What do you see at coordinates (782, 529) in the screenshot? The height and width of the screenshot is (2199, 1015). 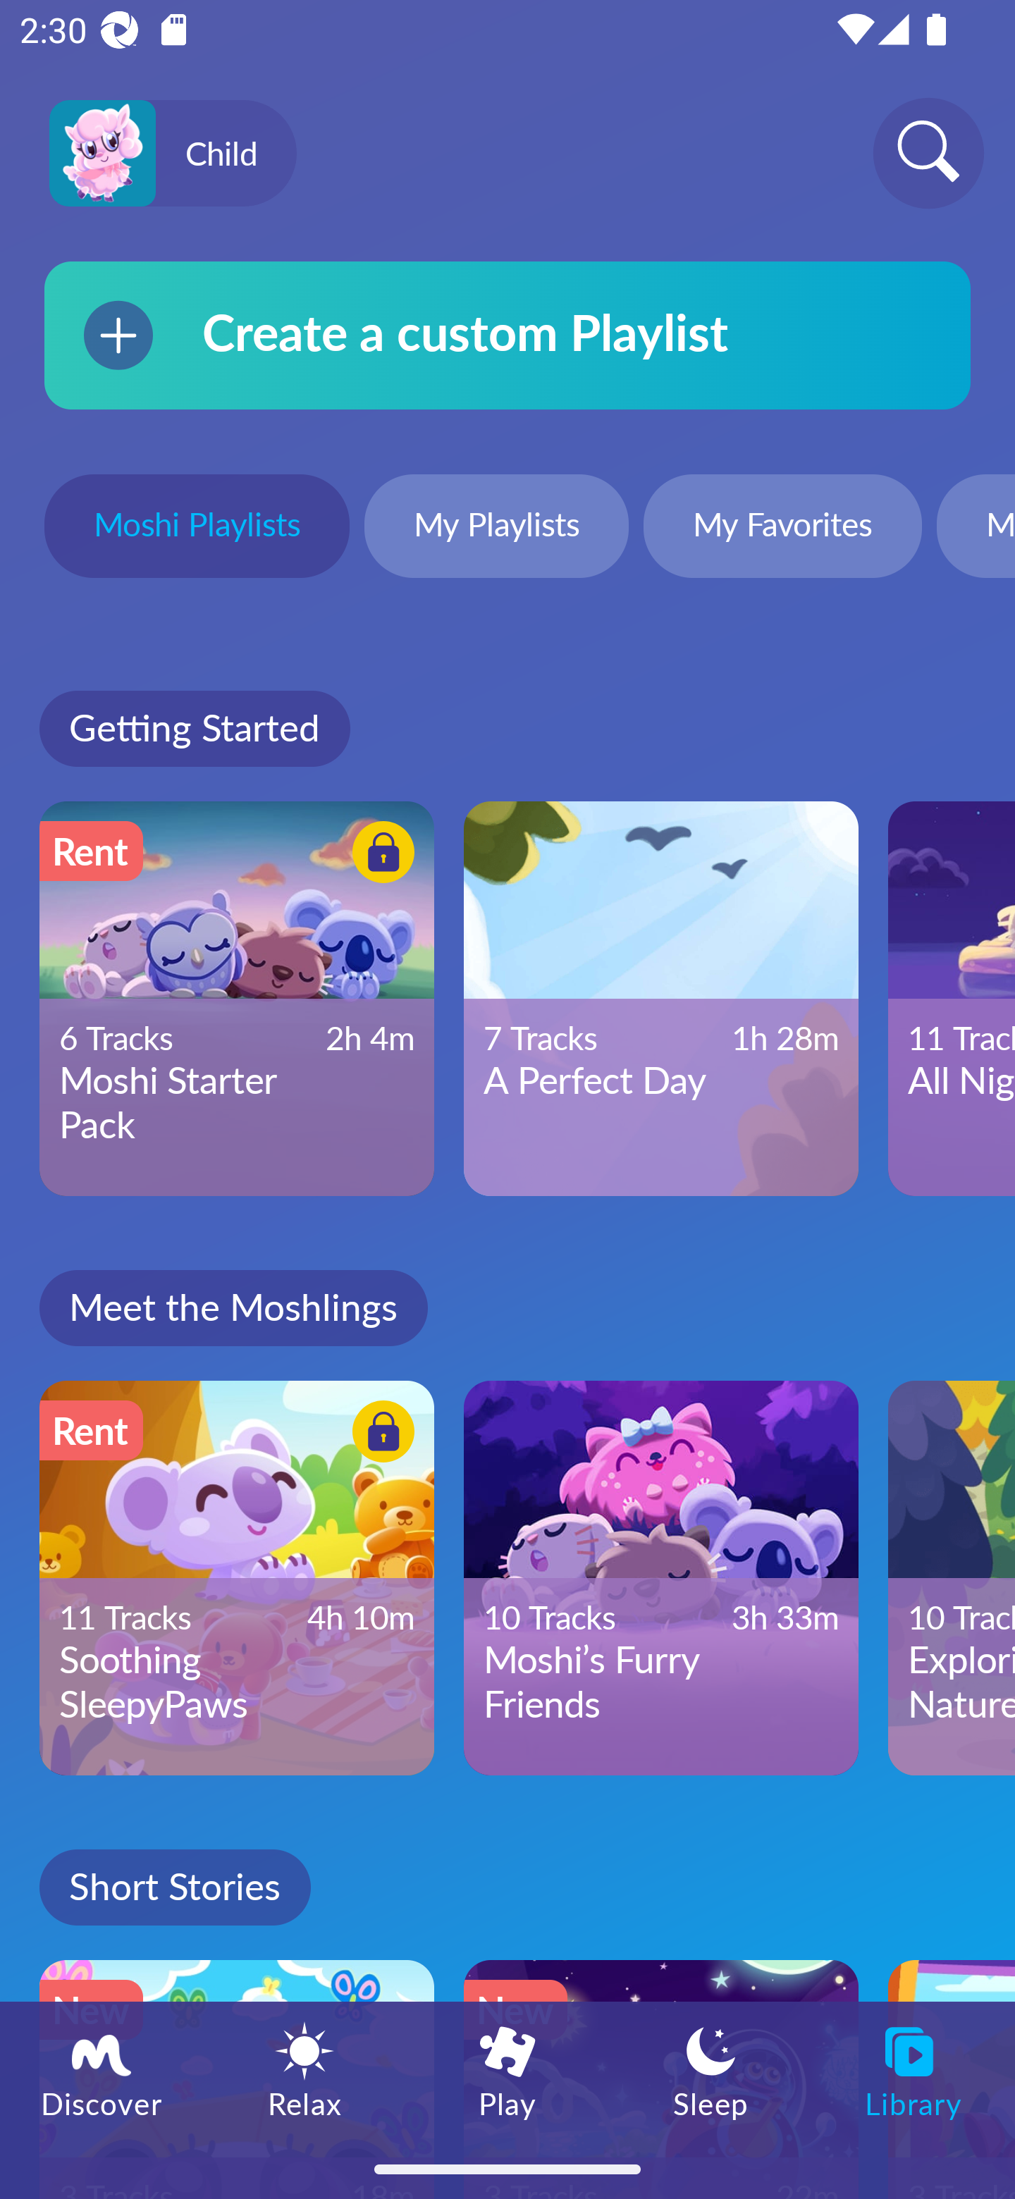 I see `My Favorites` at bounding box center [782, 529].